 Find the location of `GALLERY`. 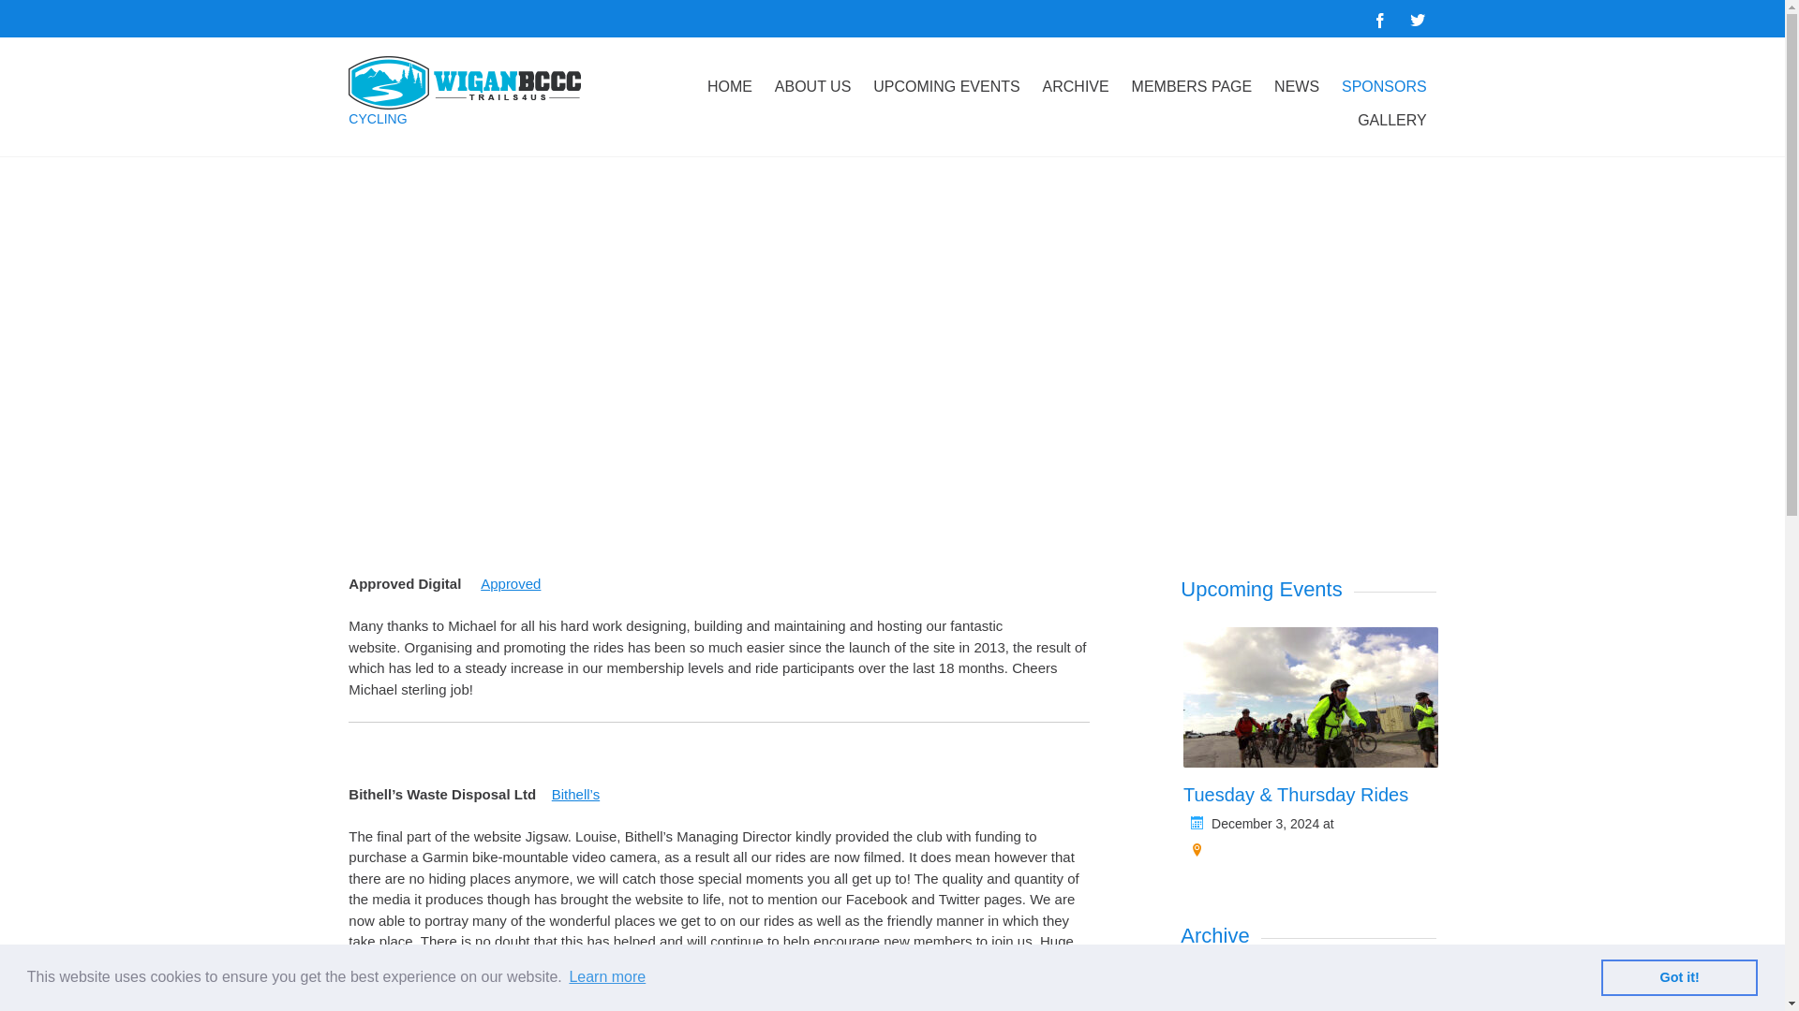

GALLERY is located at coordinates (1391, 120).